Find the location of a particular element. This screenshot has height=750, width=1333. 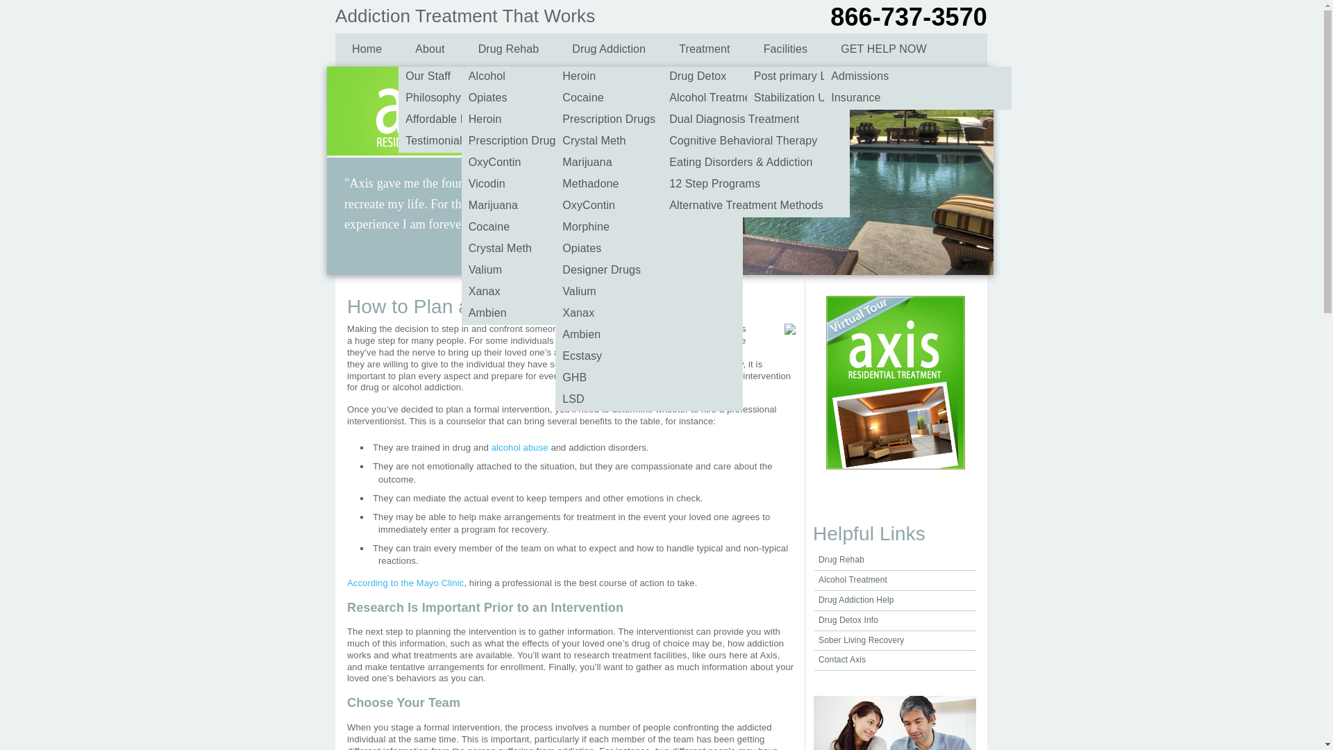

Heroin is located at coordinates (648, 78).